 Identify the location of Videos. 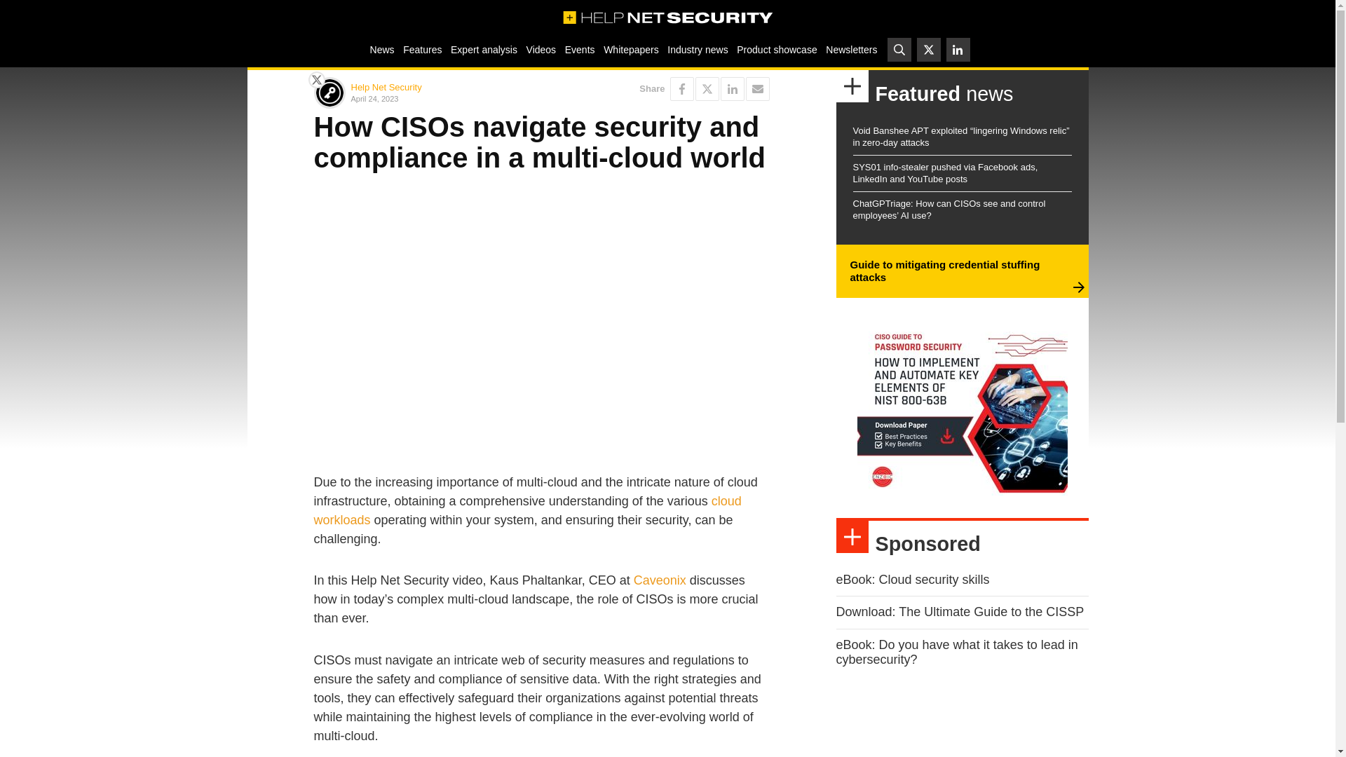
(541, 49).